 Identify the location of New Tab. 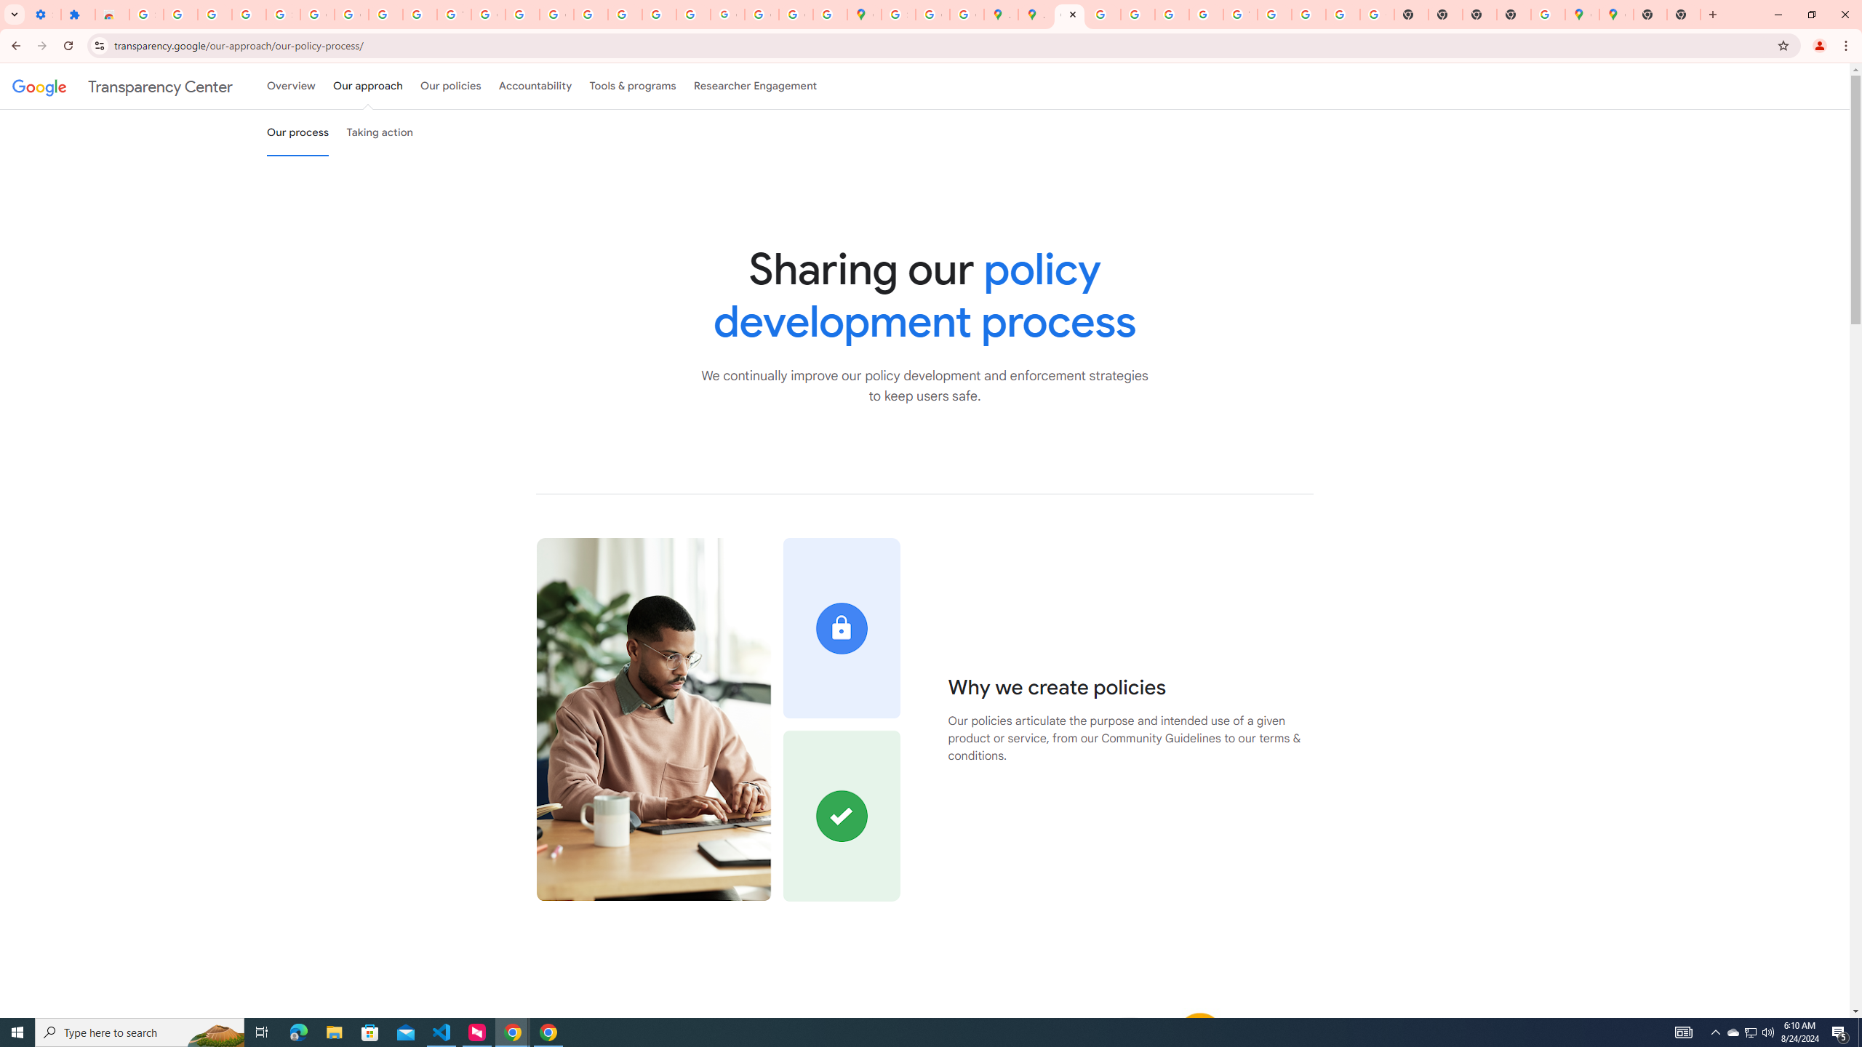
(1650, 15).